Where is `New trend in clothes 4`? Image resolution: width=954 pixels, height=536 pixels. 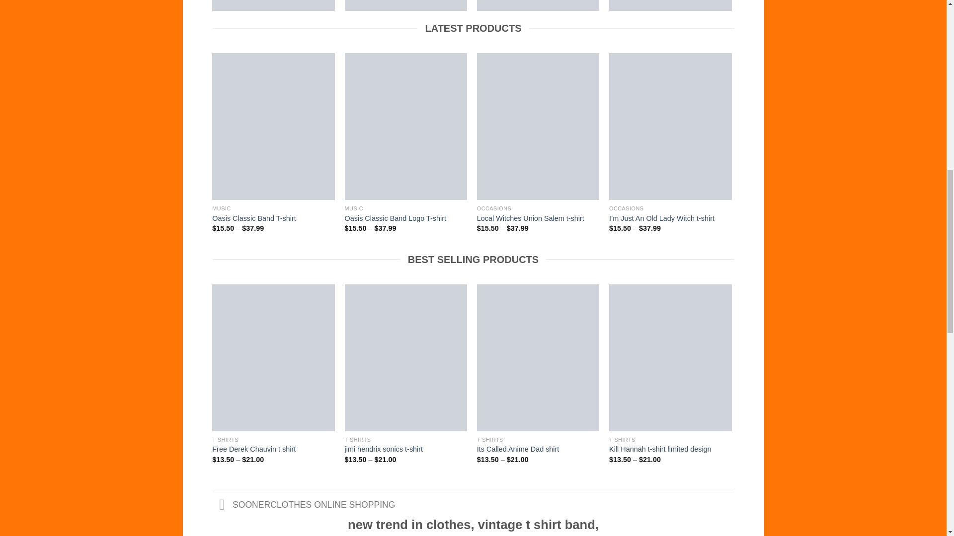 New trend in clothes 4 is located at coordinates (405, 5).